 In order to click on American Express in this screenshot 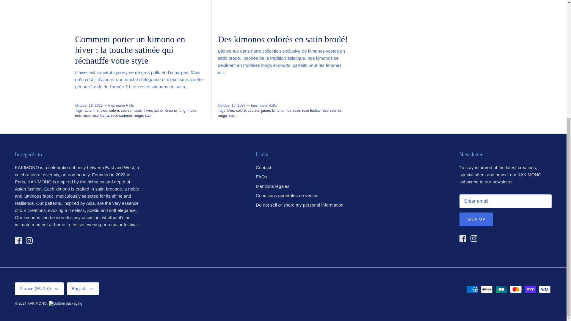, I will do `click(472, 289)`.